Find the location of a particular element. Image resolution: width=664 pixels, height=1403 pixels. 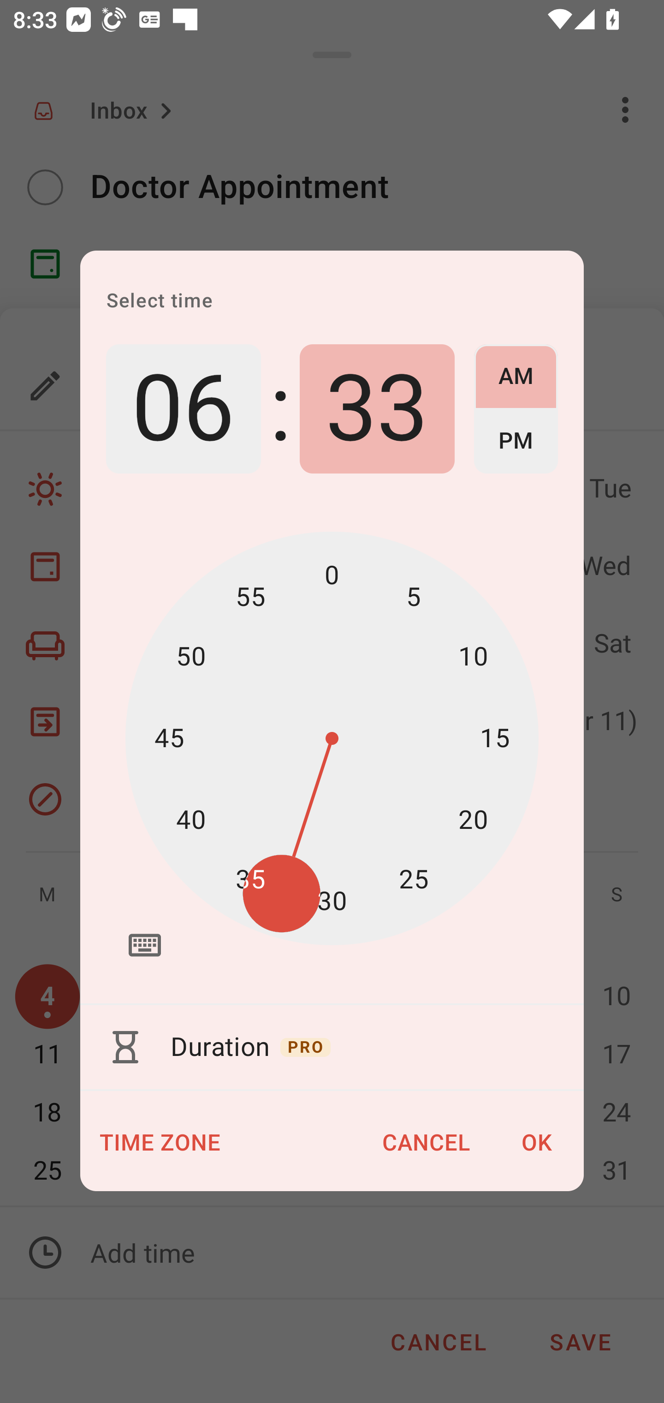

15 minutes is located at coordinates (494, 738).